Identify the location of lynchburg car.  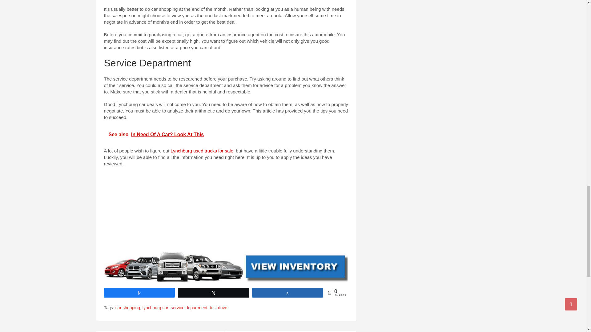
(155, 308).